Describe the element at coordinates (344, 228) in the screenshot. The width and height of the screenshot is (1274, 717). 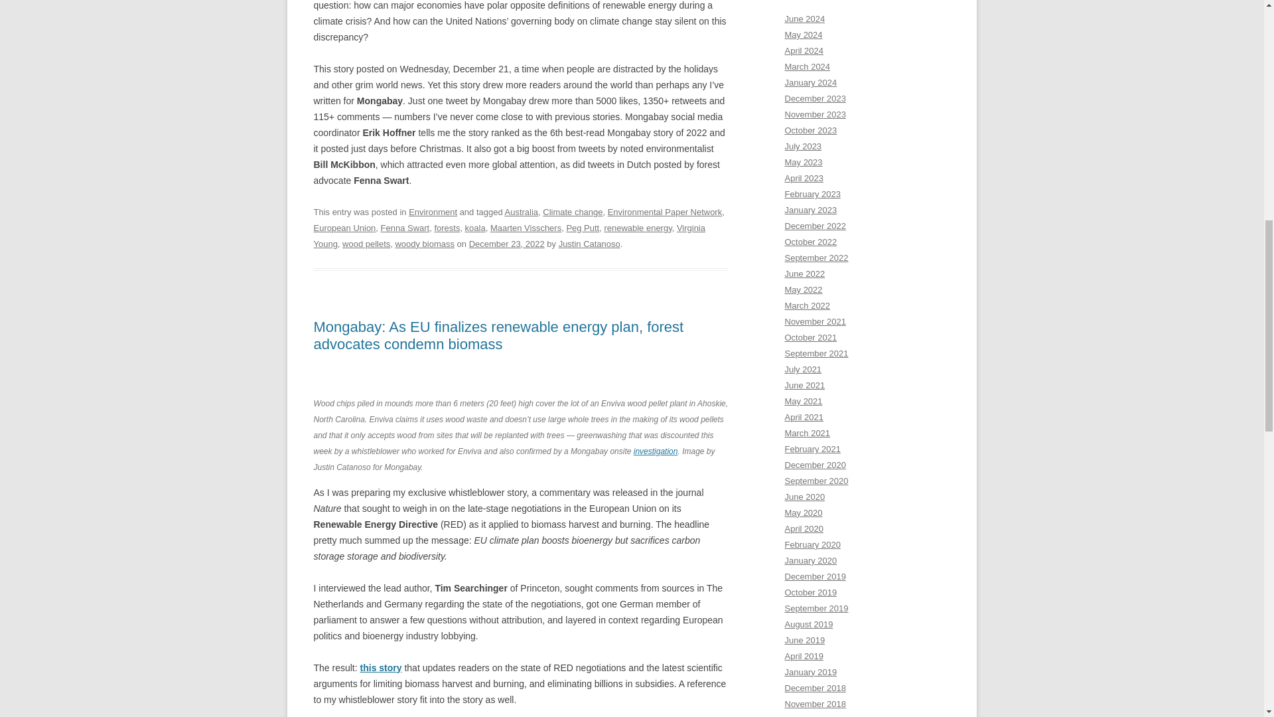
I see `European Union` at that location.